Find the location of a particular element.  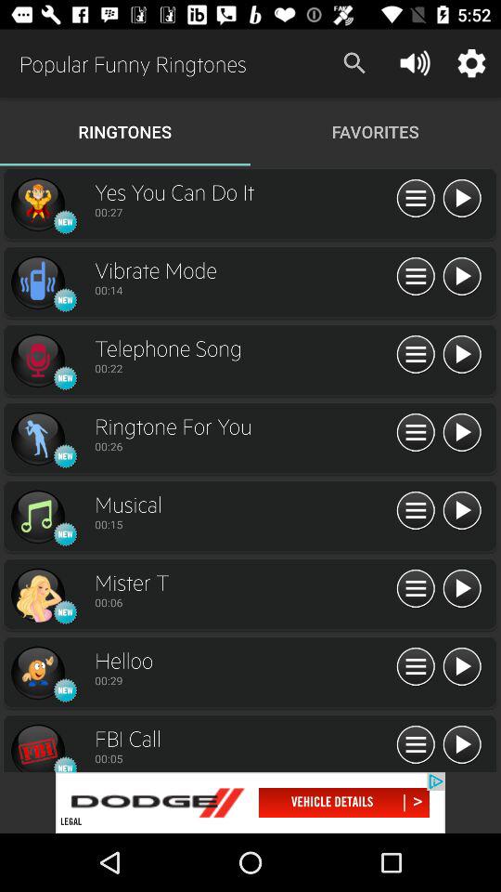

open the profile page of ringtone uploader is located at coordinates (37, 282).